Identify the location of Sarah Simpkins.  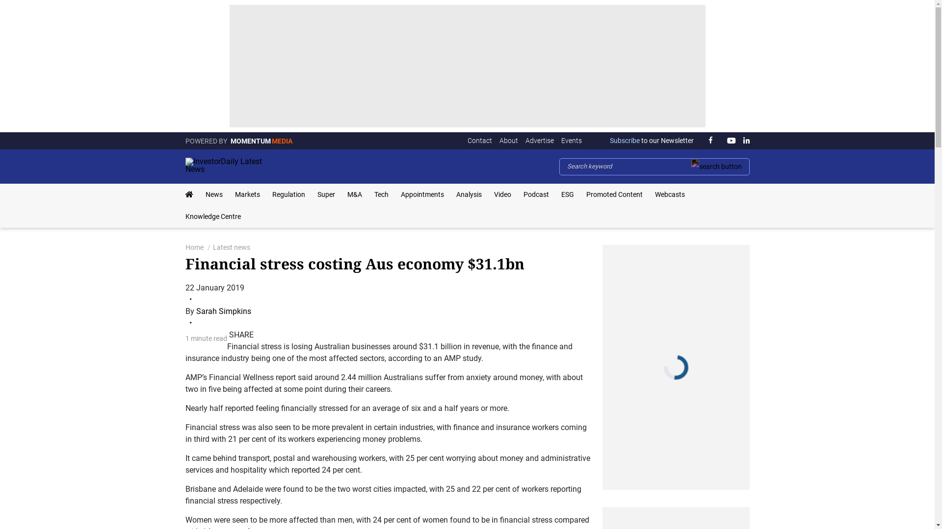
(224, 312).